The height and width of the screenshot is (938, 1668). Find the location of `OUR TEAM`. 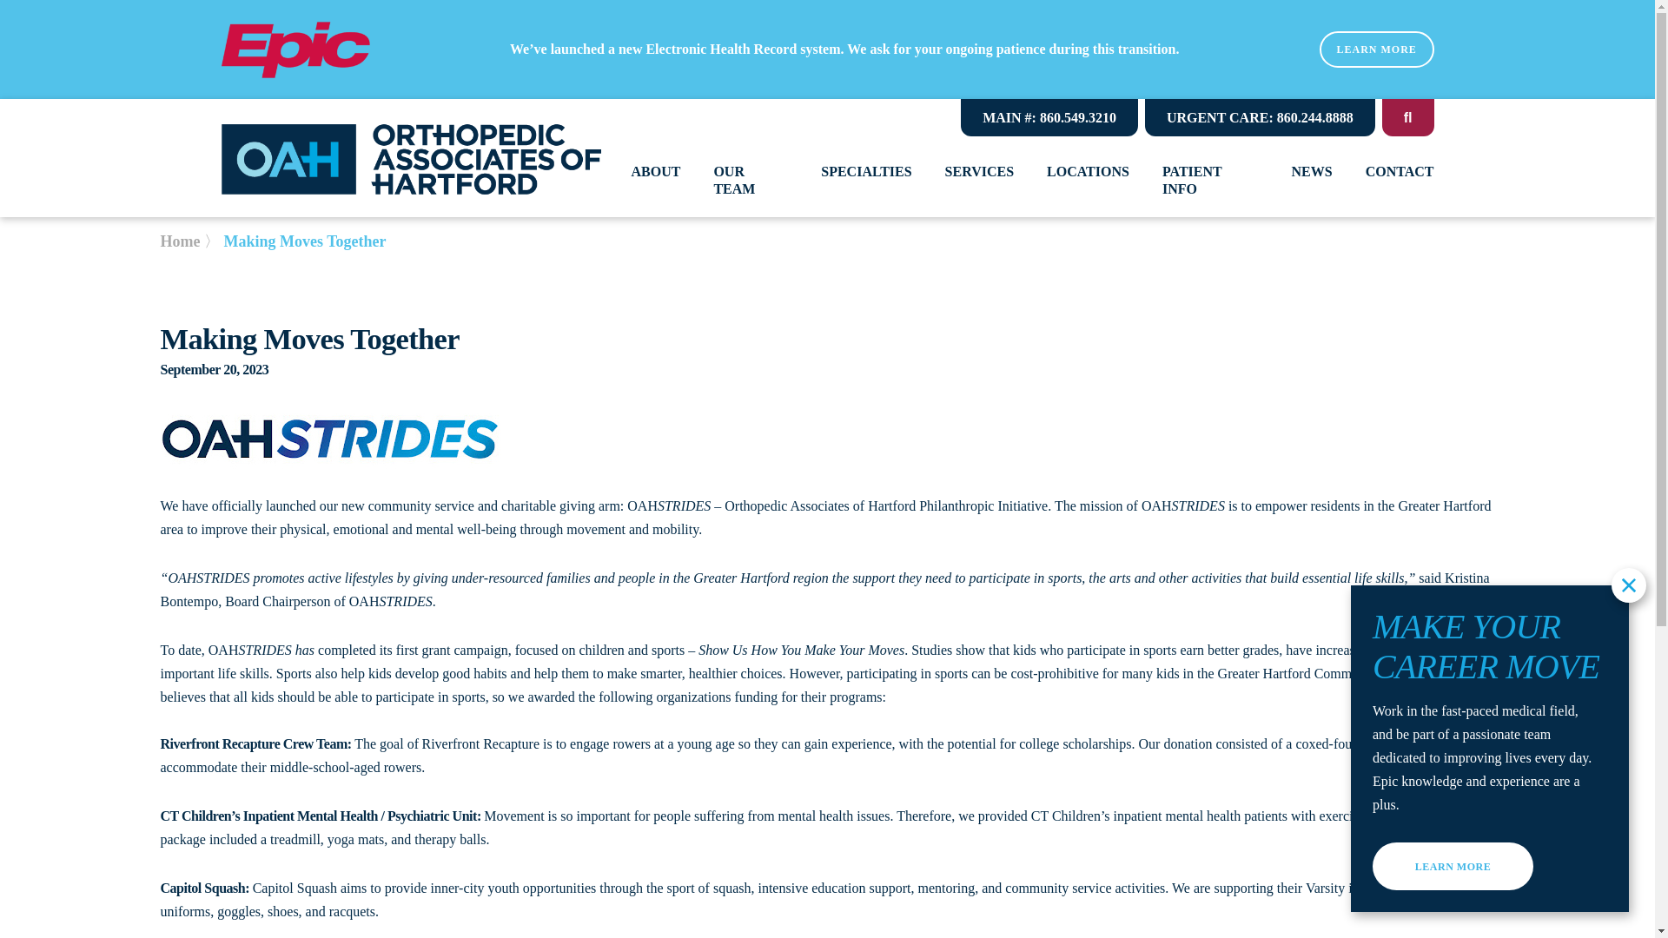

OUR TEAM is located at coordinates (751, 181).